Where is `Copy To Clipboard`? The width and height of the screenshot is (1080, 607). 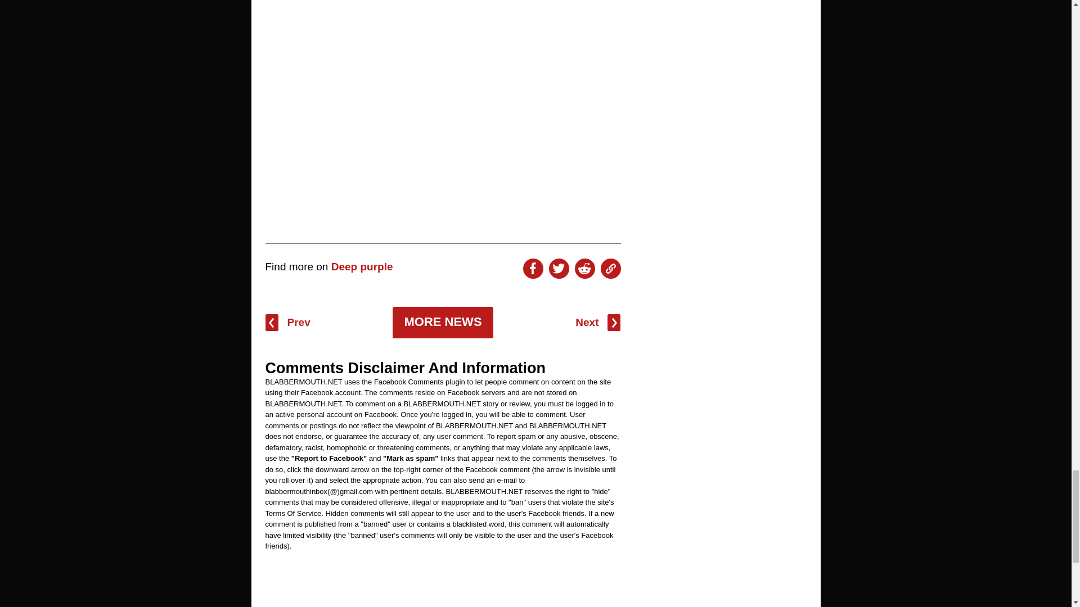
Copy To Clipboard is located at coordinates (611, 269).